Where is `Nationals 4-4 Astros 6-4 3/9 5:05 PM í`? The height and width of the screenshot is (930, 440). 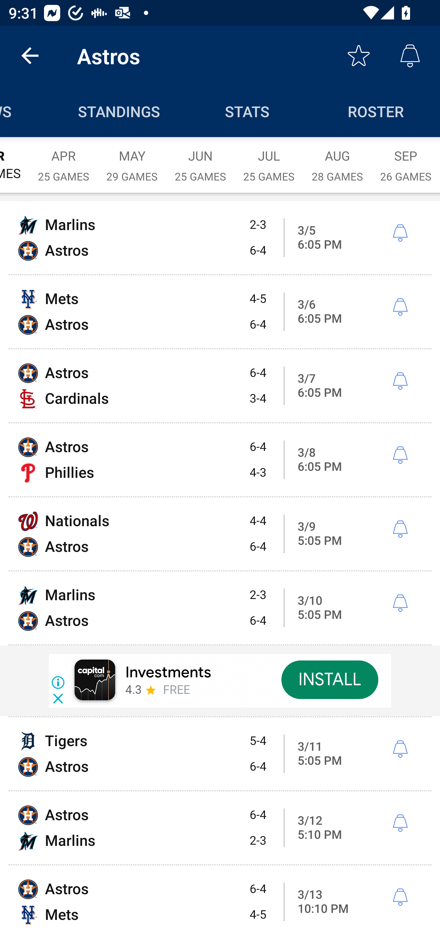
Nationals 4-4 Astros 6-4 3/9 5:05 PM í is located at coordinates (220, 534).